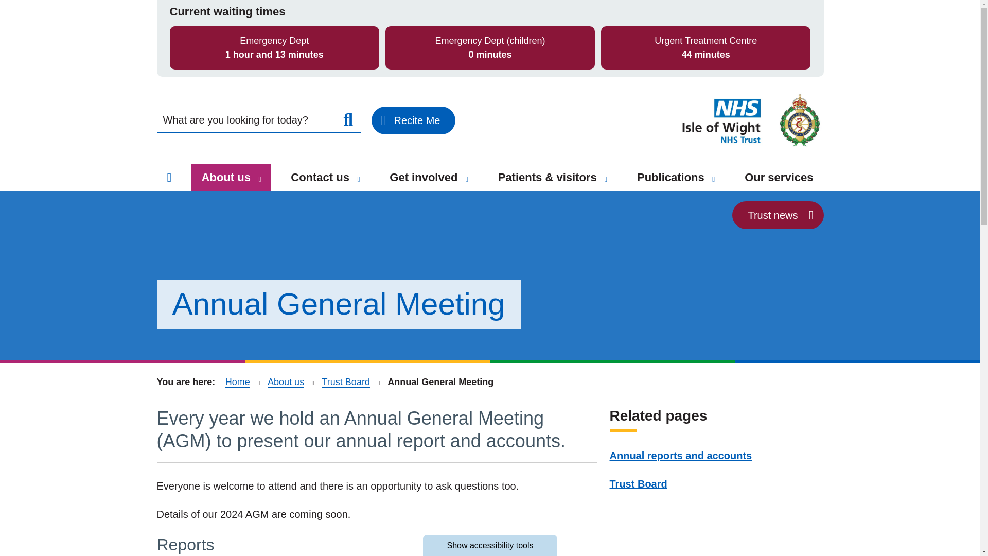 The height and width of the screenshot is (556, 988). Describe the element at coordinates (222, 76) in the screenshot. I see `Emergency planning` at that location.